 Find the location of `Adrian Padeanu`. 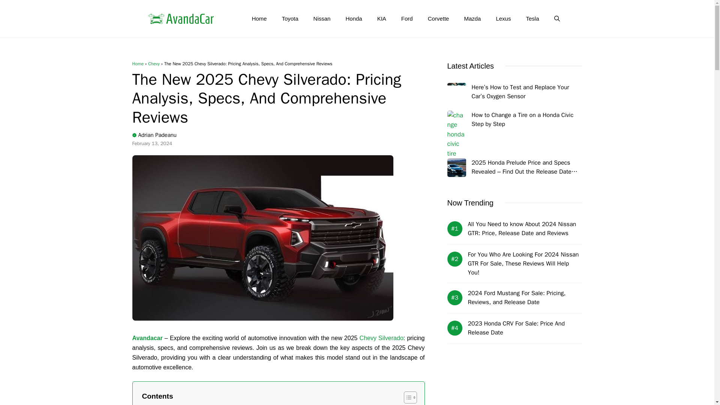

Adrian Padeanu is located at coordinates (157, 135).